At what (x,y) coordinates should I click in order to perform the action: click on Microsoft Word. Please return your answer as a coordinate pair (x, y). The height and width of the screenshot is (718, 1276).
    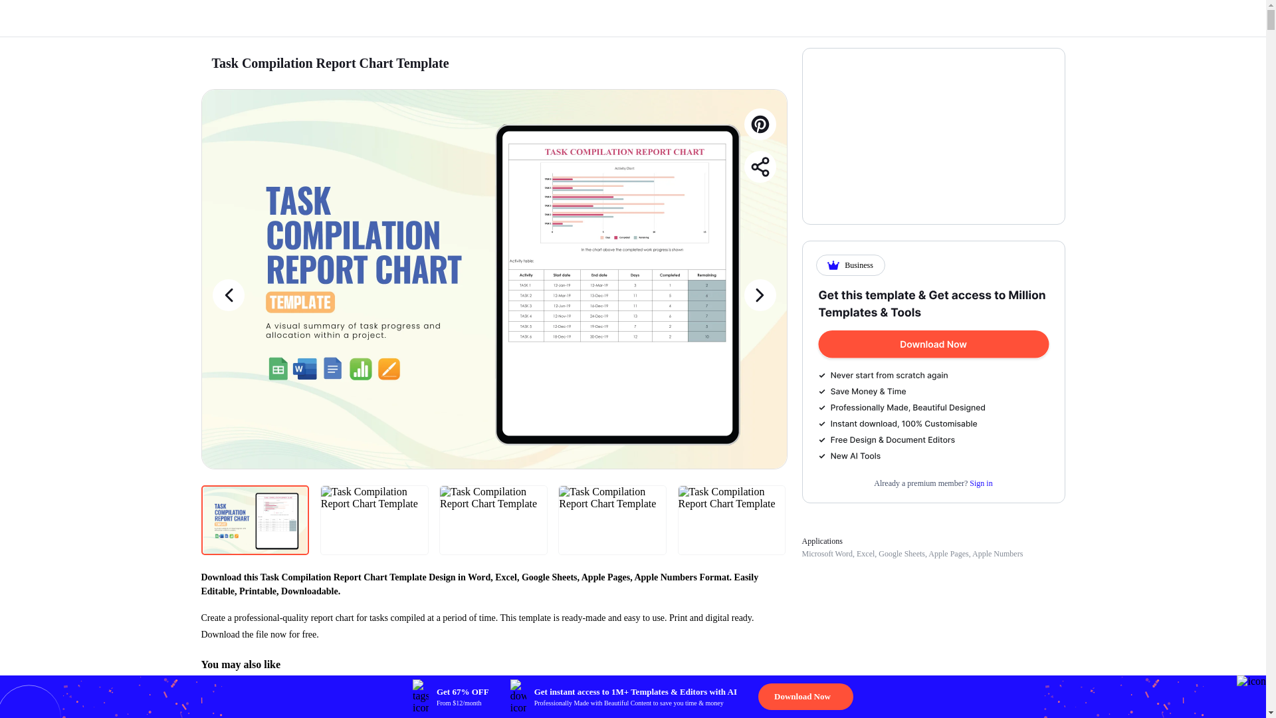
    Looking at the image, I should click on (827, 554).